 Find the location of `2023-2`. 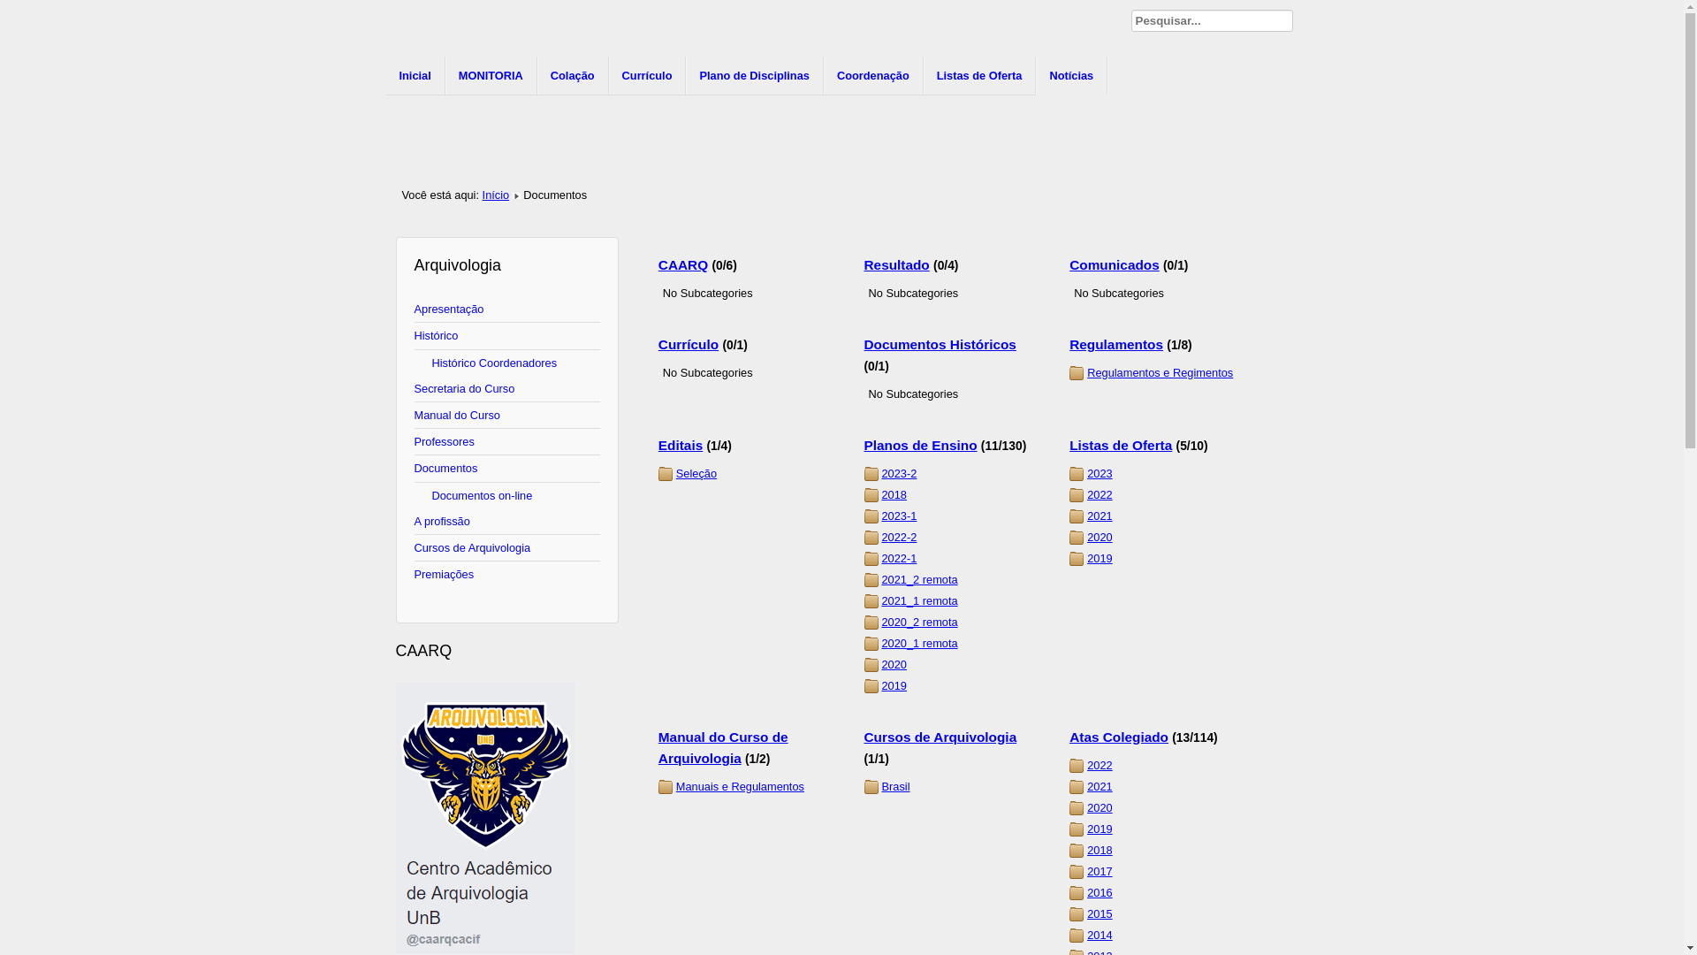

2023-2 is located at coordinates (900, 474).